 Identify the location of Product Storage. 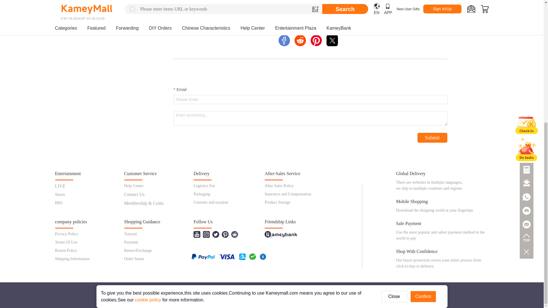
(277, 202).